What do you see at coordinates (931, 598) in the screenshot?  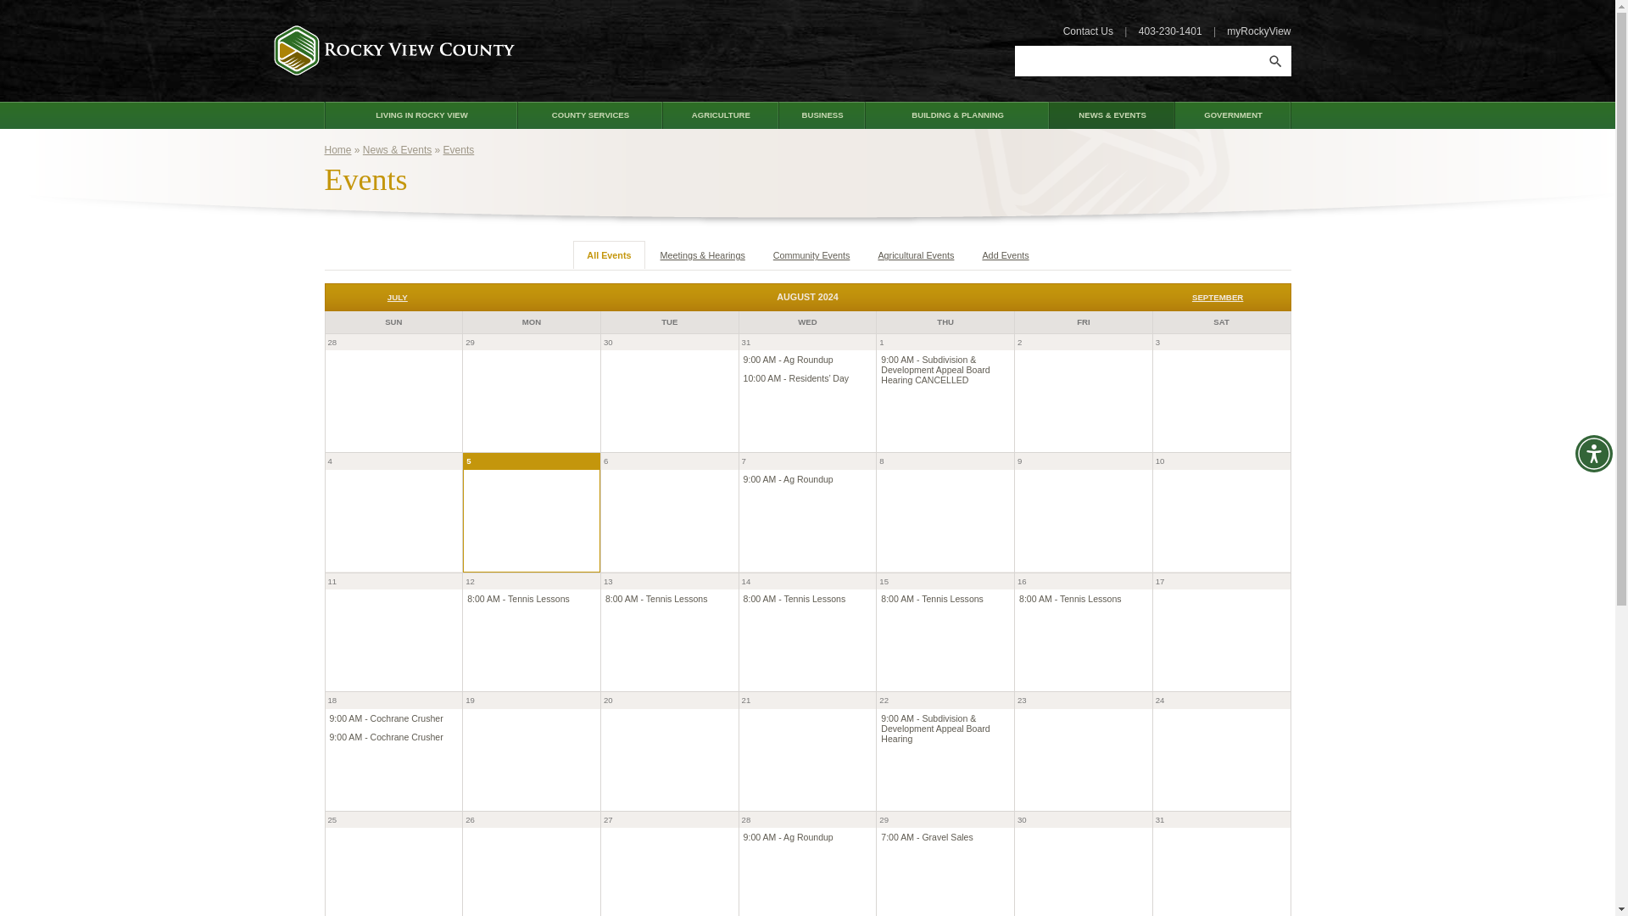 I see `8:00 AM - Tennis Lessons` at bounding box center [931, 598].